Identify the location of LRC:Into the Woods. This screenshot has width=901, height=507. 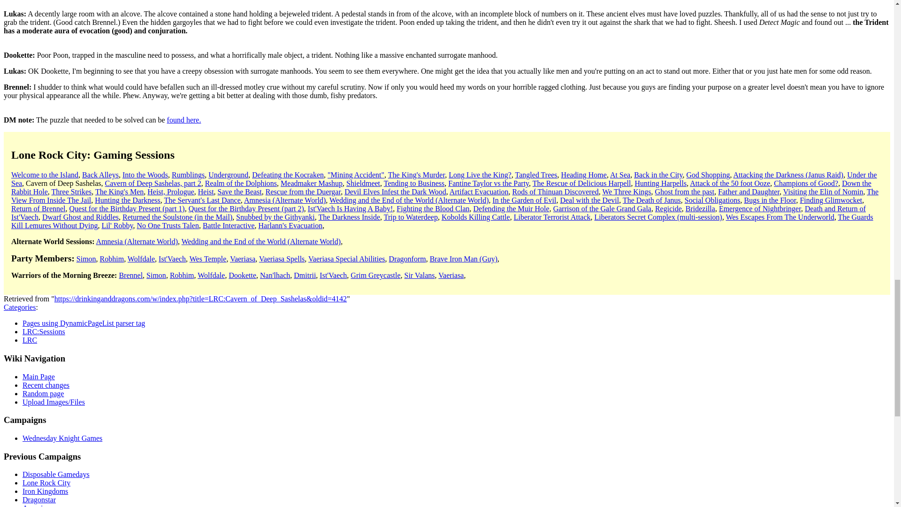
(145, 175).